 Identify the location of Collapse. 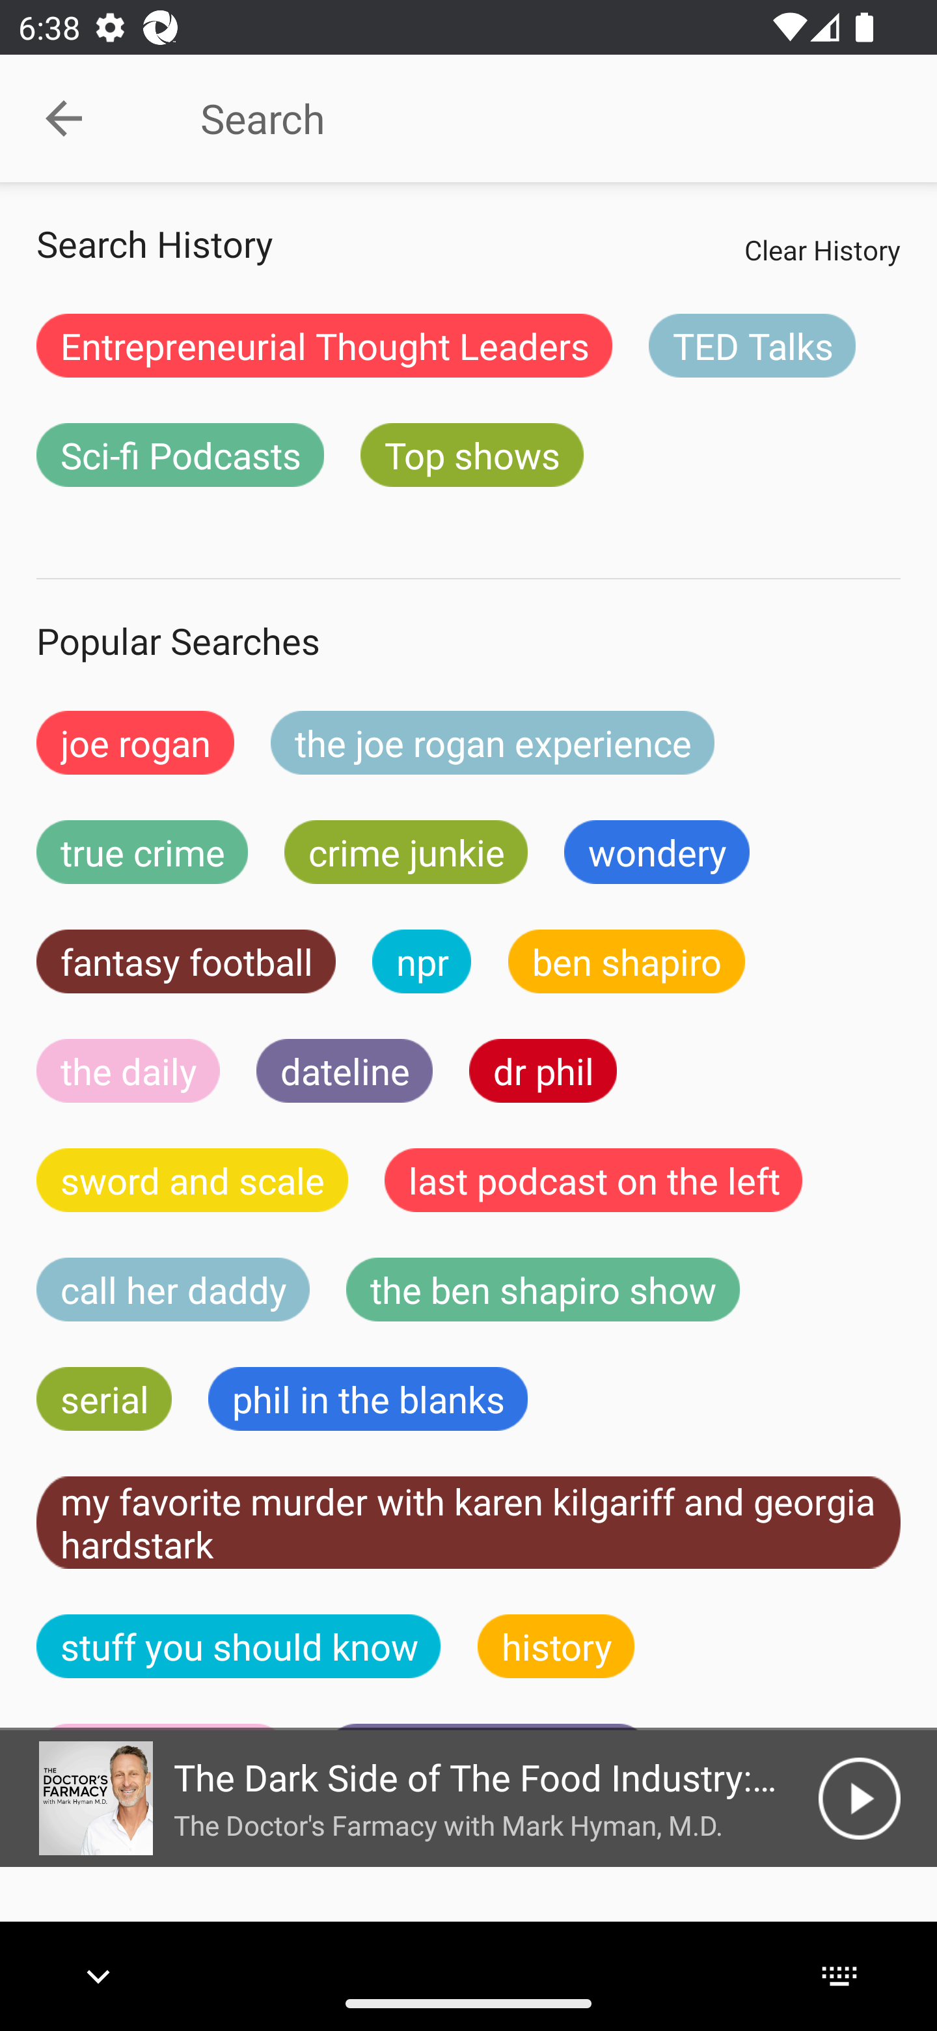
(64, 118).